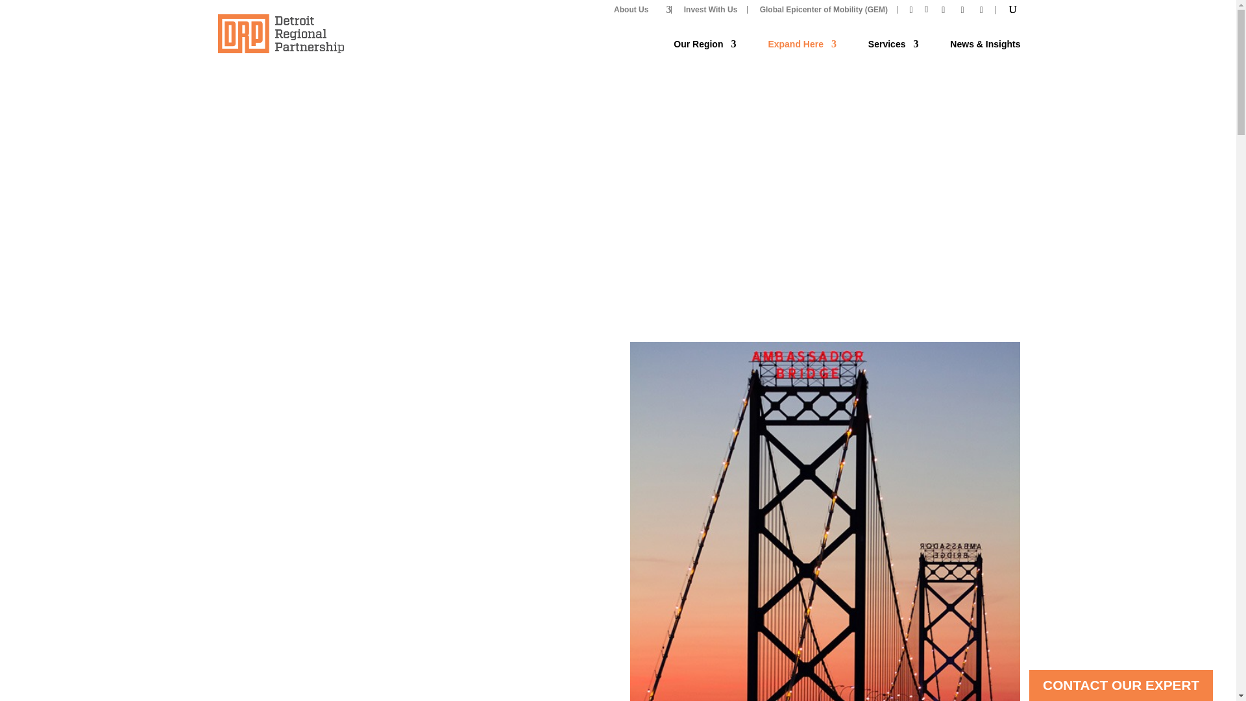 This screenshot has height=701, width=1246. Describe the element at coordinates (705, 52) in the screenshot. I see `Our Region` at that location.